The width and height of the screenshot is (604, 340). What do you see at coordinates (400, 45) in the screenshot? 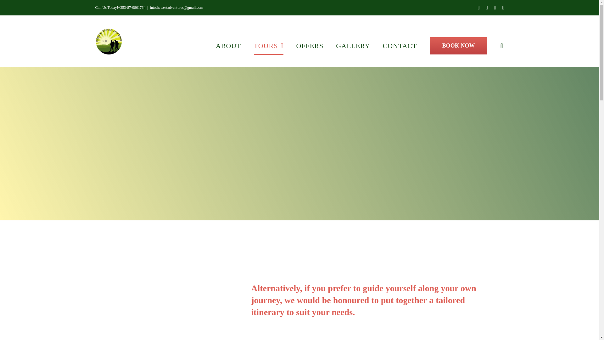
I see `CONTACT` at bounding box center [400, 45].